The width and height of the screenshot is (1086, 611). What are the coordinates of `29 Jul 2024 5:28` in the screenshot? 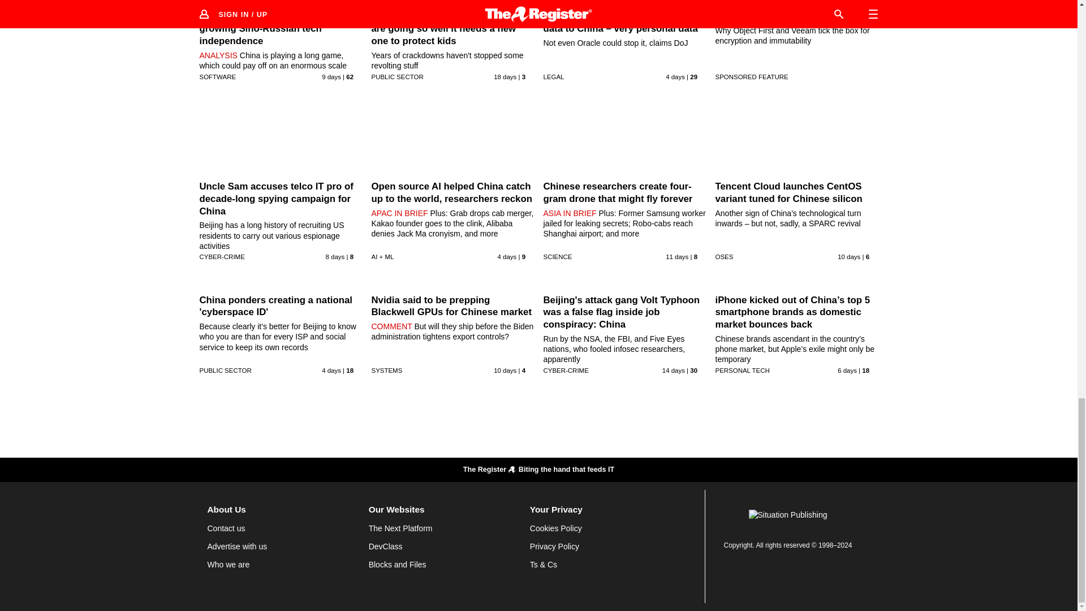 It's located at (331, 370).